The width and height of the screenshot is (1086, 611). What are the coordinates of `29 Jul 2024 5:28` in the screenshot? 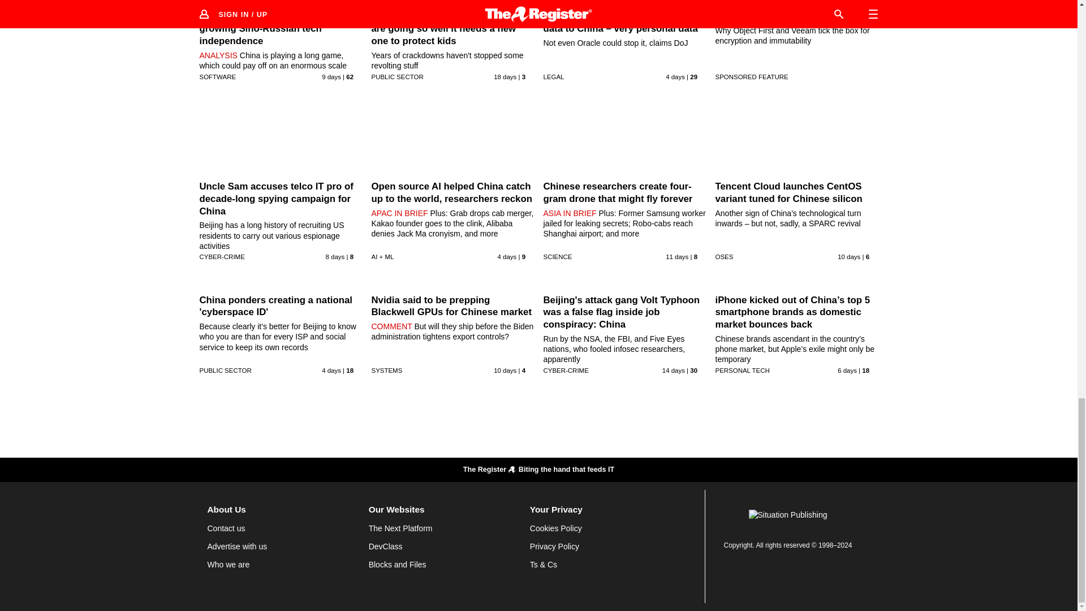 It's located at (331, 370).